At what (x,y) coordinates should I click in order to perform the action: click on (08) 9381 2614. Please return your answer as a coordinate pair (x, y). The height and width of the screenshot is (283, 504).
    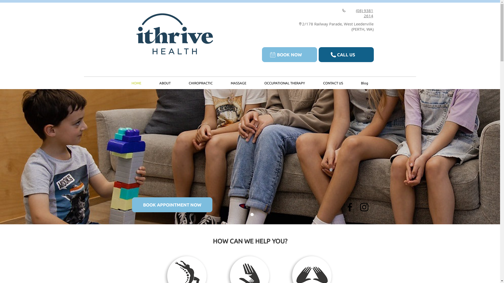
    Looking at the image, I should click on (365, 13).